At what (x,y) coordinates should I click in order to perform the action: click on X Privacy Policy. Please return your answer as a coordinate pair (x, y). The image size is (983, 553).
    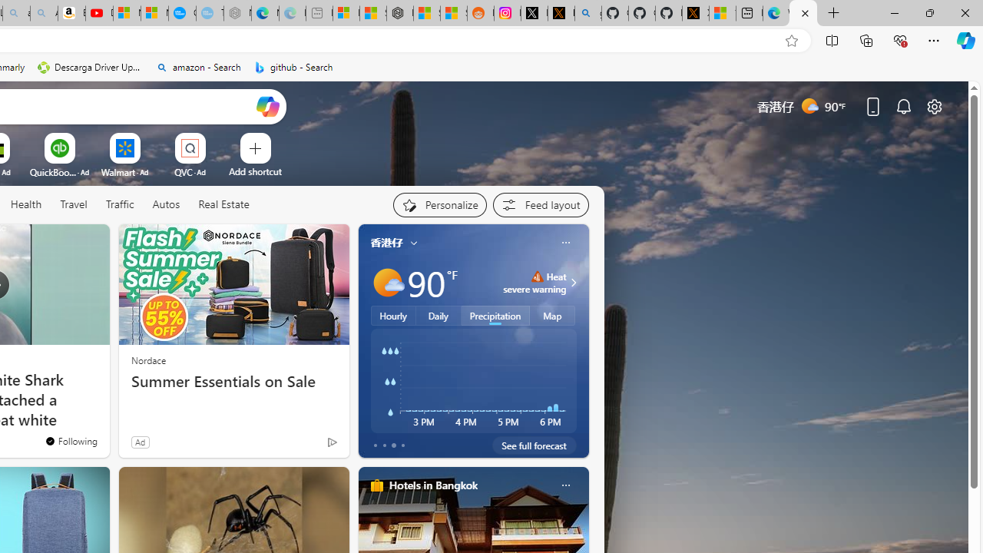
    Looking at the image, I should click on (696, 14).